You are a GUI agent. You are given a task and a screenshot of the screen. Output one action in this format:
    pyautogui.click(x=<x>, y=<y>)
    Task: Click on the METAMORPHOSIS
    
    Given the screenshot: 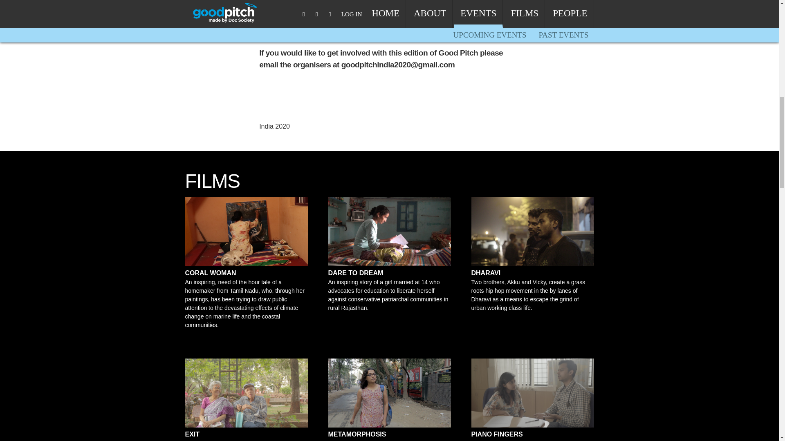 What is the action you would take?
    pyautogui.click(x=357, y=434)
    